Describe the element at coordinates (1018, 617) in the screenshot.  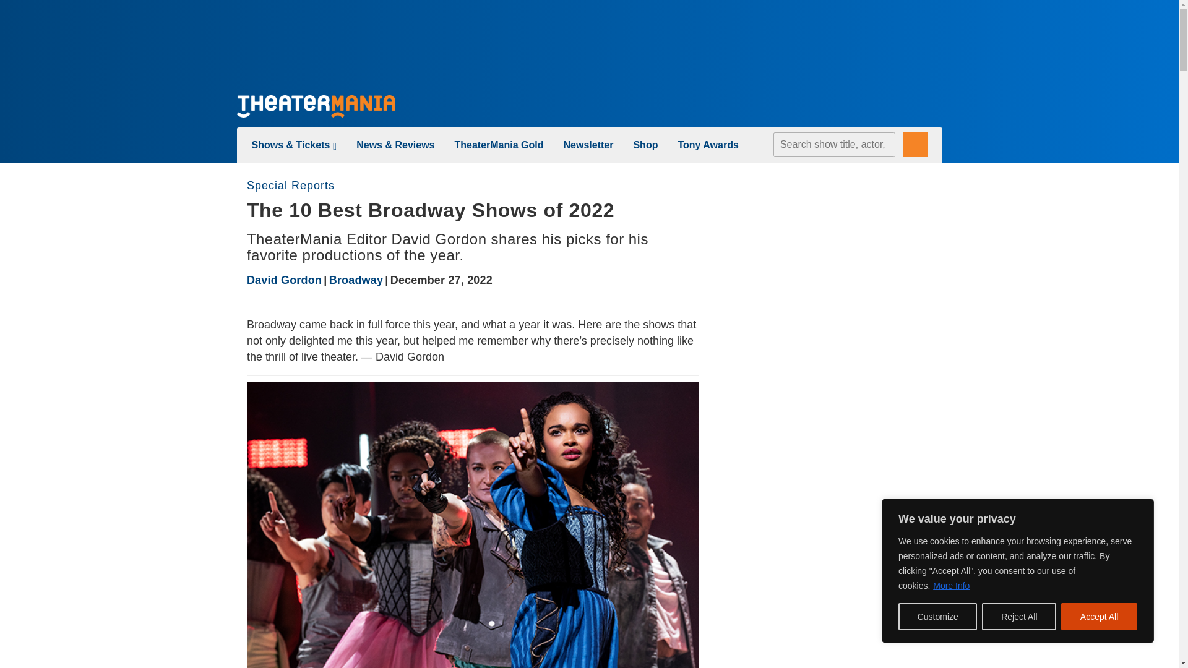
I see `Reject All` at that location.